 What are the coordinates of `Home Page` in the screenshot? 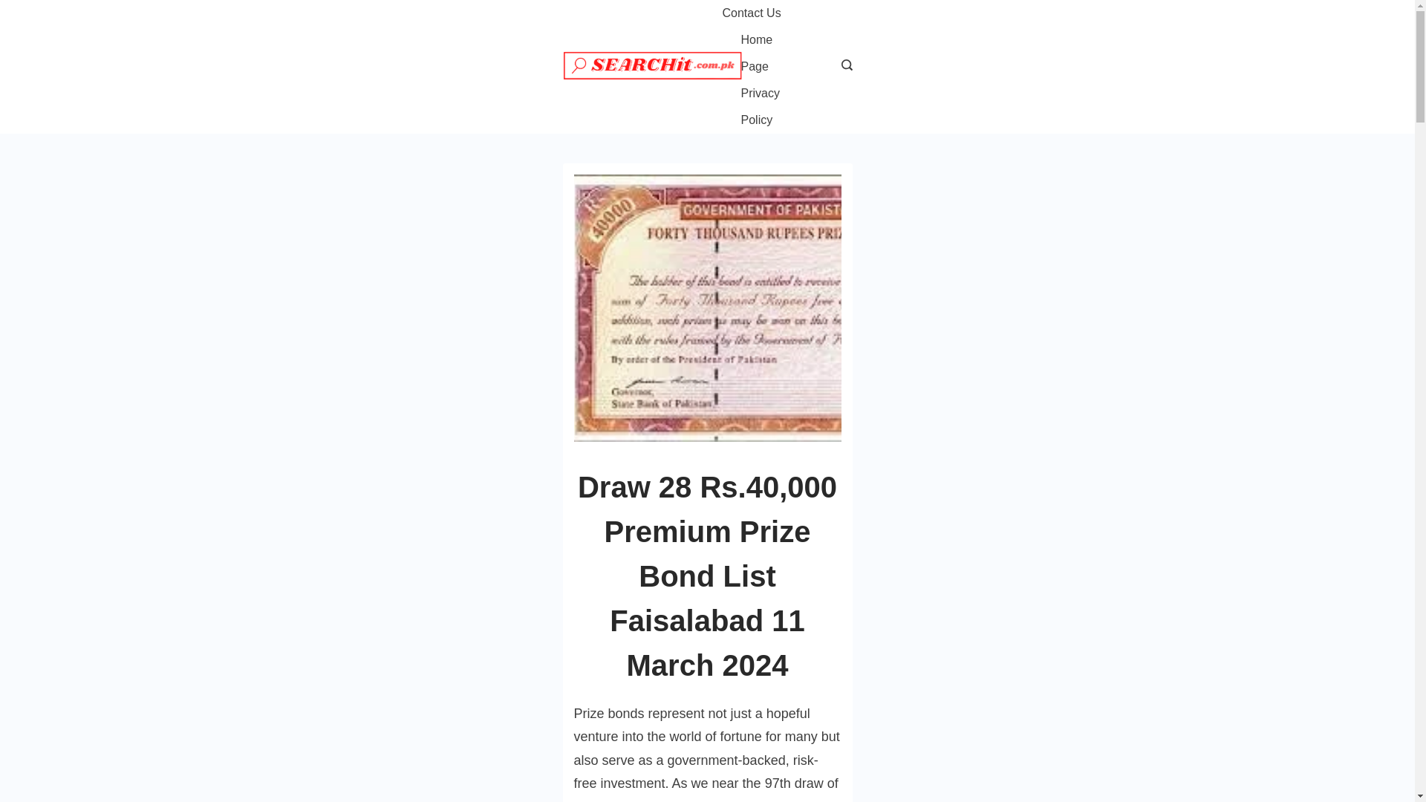 It's located at (766, 53).